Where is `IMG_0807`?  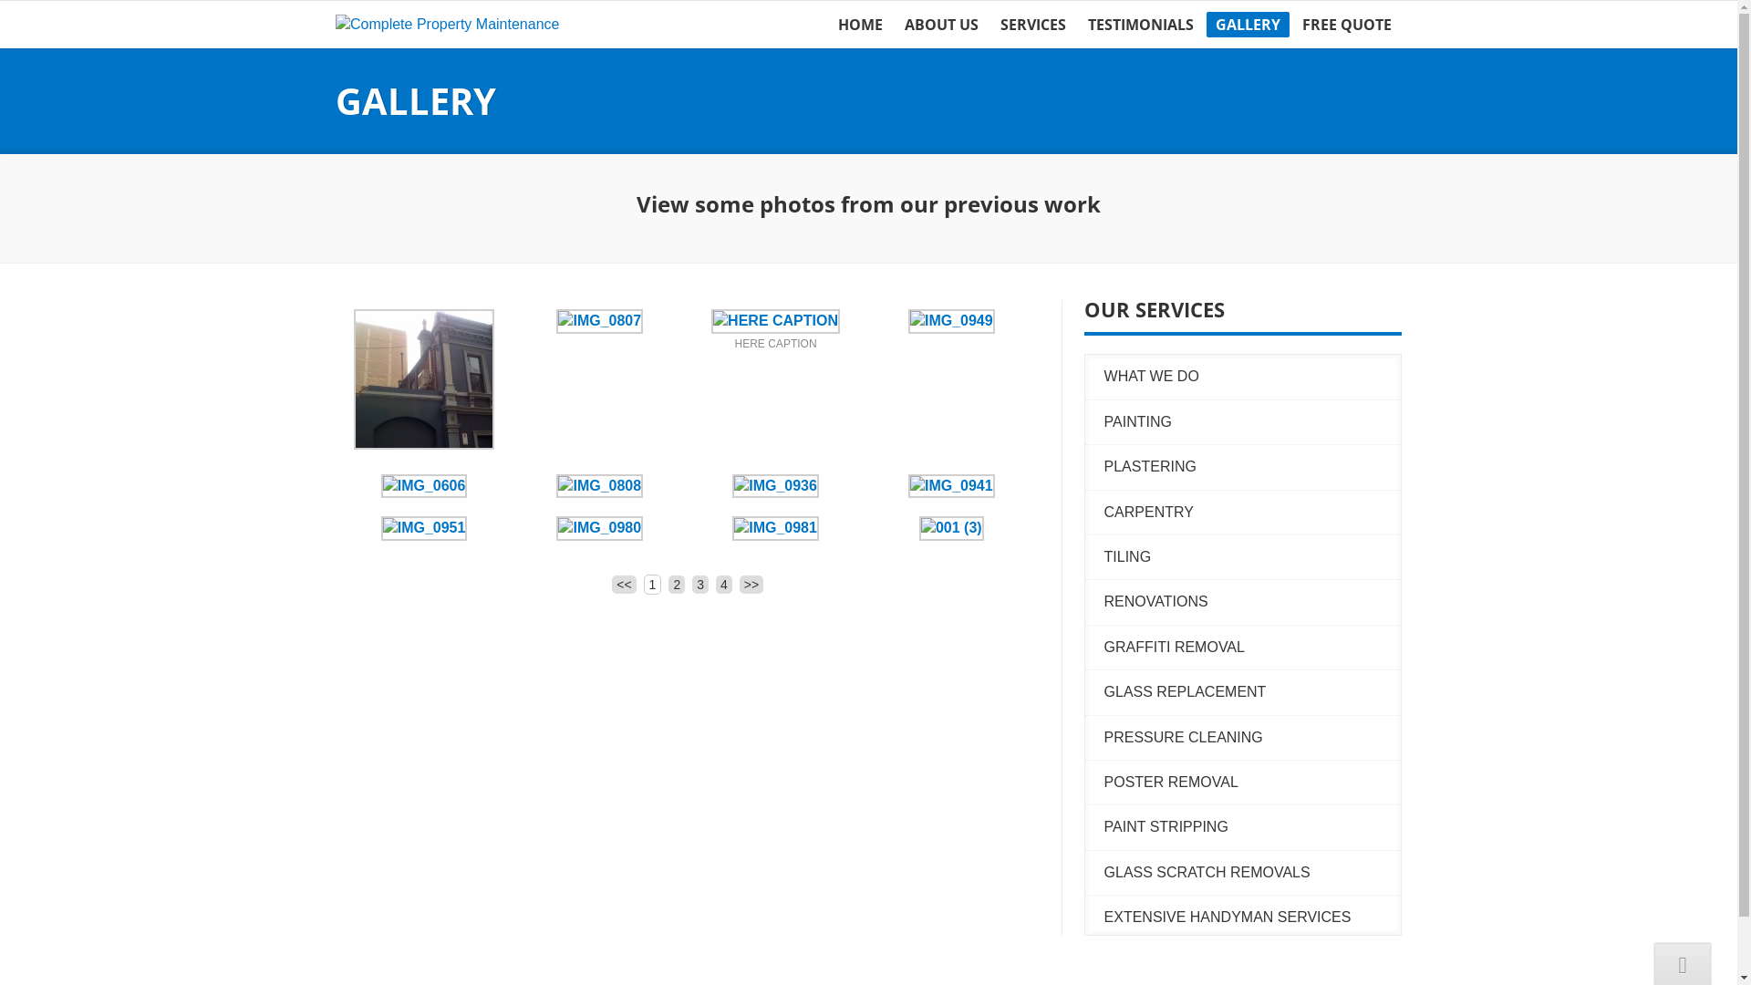 IMG_0807 is located at coordinates (600, 321).